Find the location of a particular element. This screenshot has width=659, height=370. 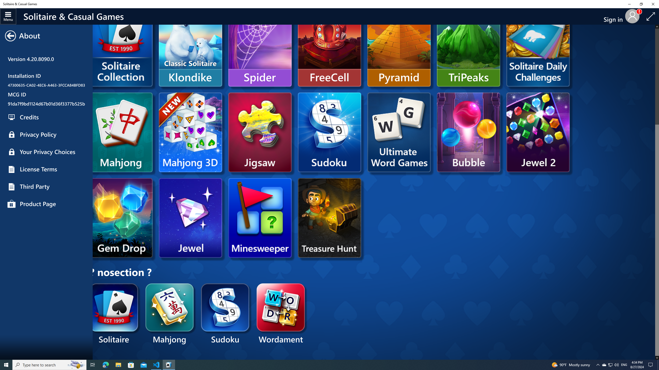

File Explorer is located at coordinates (118, 365).